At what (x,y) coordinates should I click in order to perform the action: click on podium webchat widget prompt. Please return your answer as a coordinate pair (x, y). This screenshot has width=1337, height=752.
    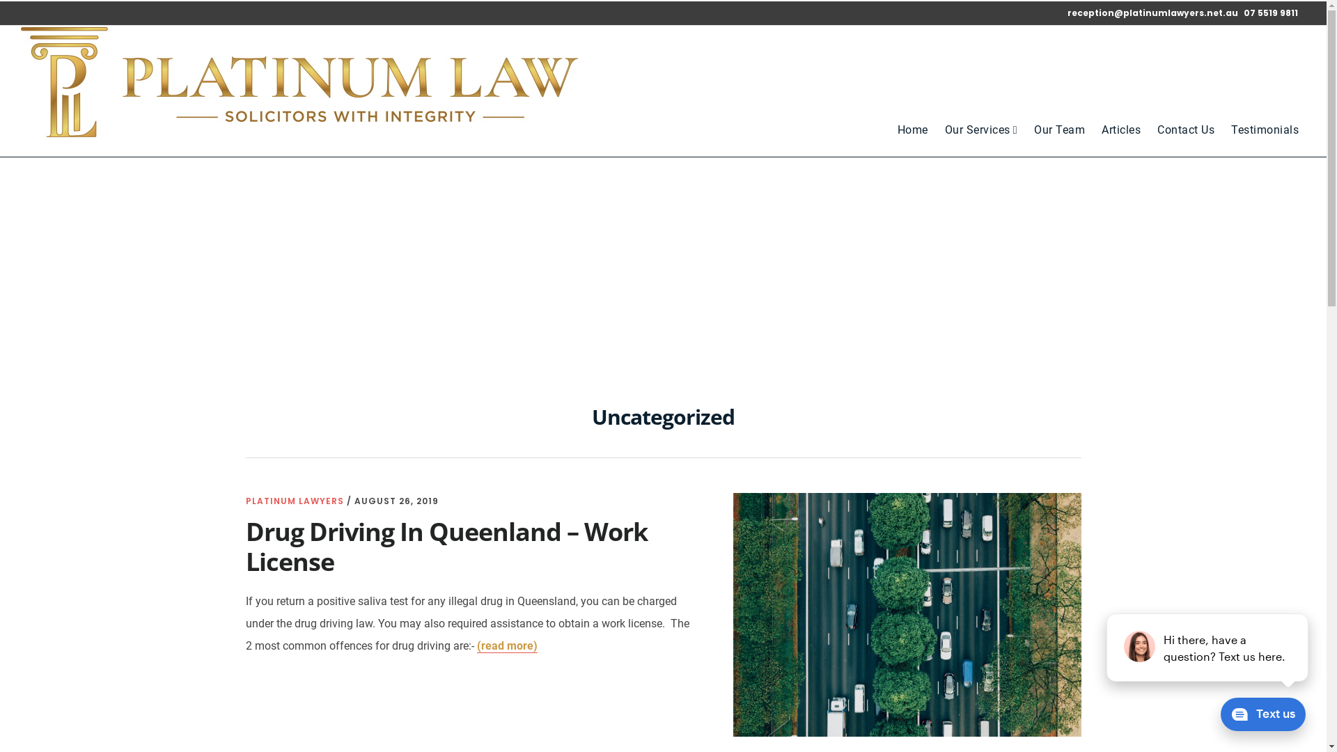
    Looking at the image, I should click on (1208, 648).